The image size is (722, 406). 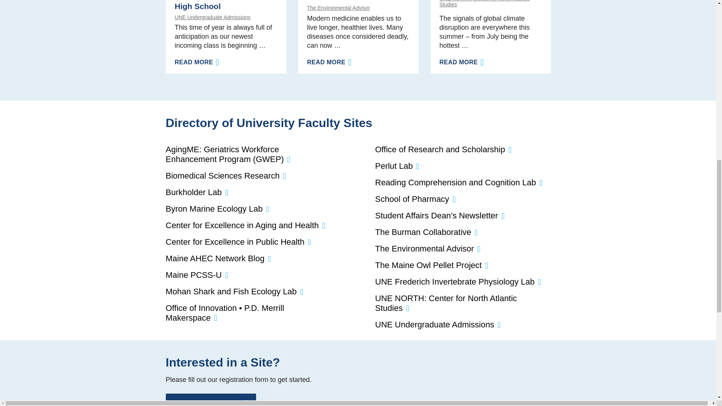 What do you see at coordinates (241, 226) in the screenshot?
I see `Center for Excellence in Aging and Health` at bounding box center [241, 226].